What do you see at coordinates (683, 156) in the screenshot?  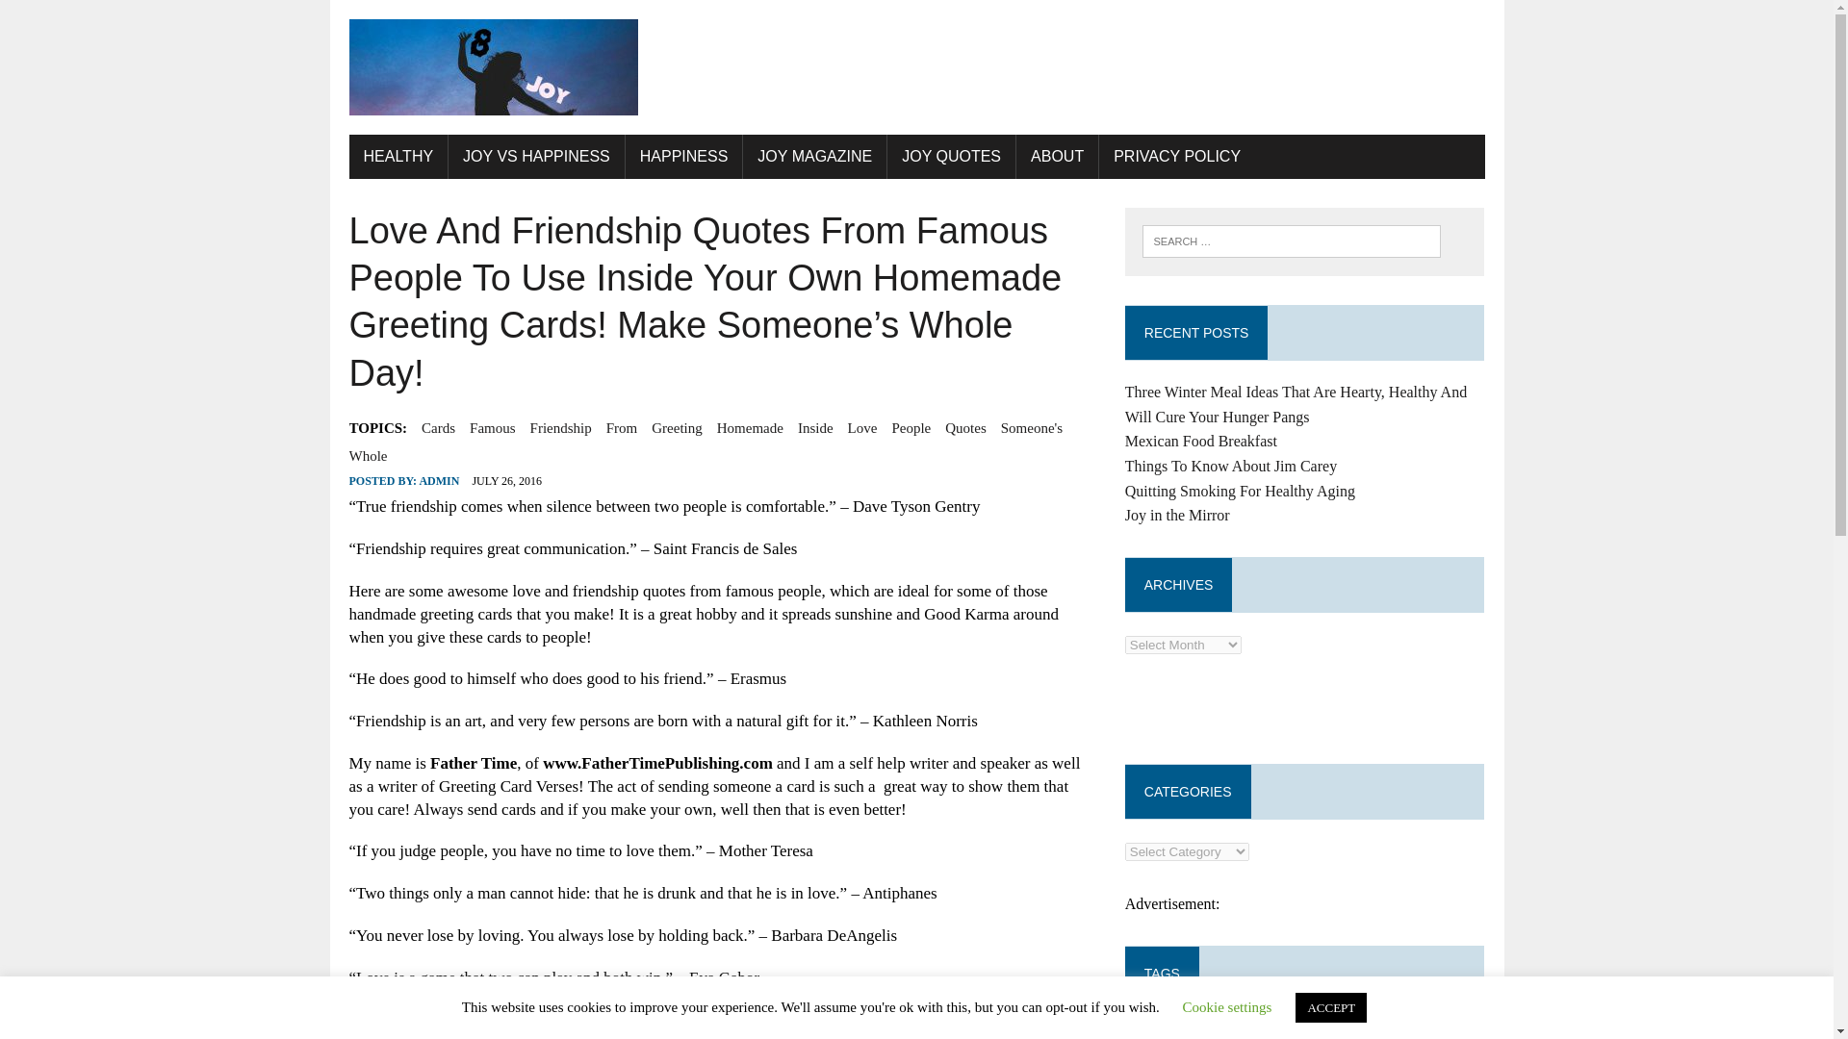 I see `HAPPINESS` at bounding box center [683, 156].